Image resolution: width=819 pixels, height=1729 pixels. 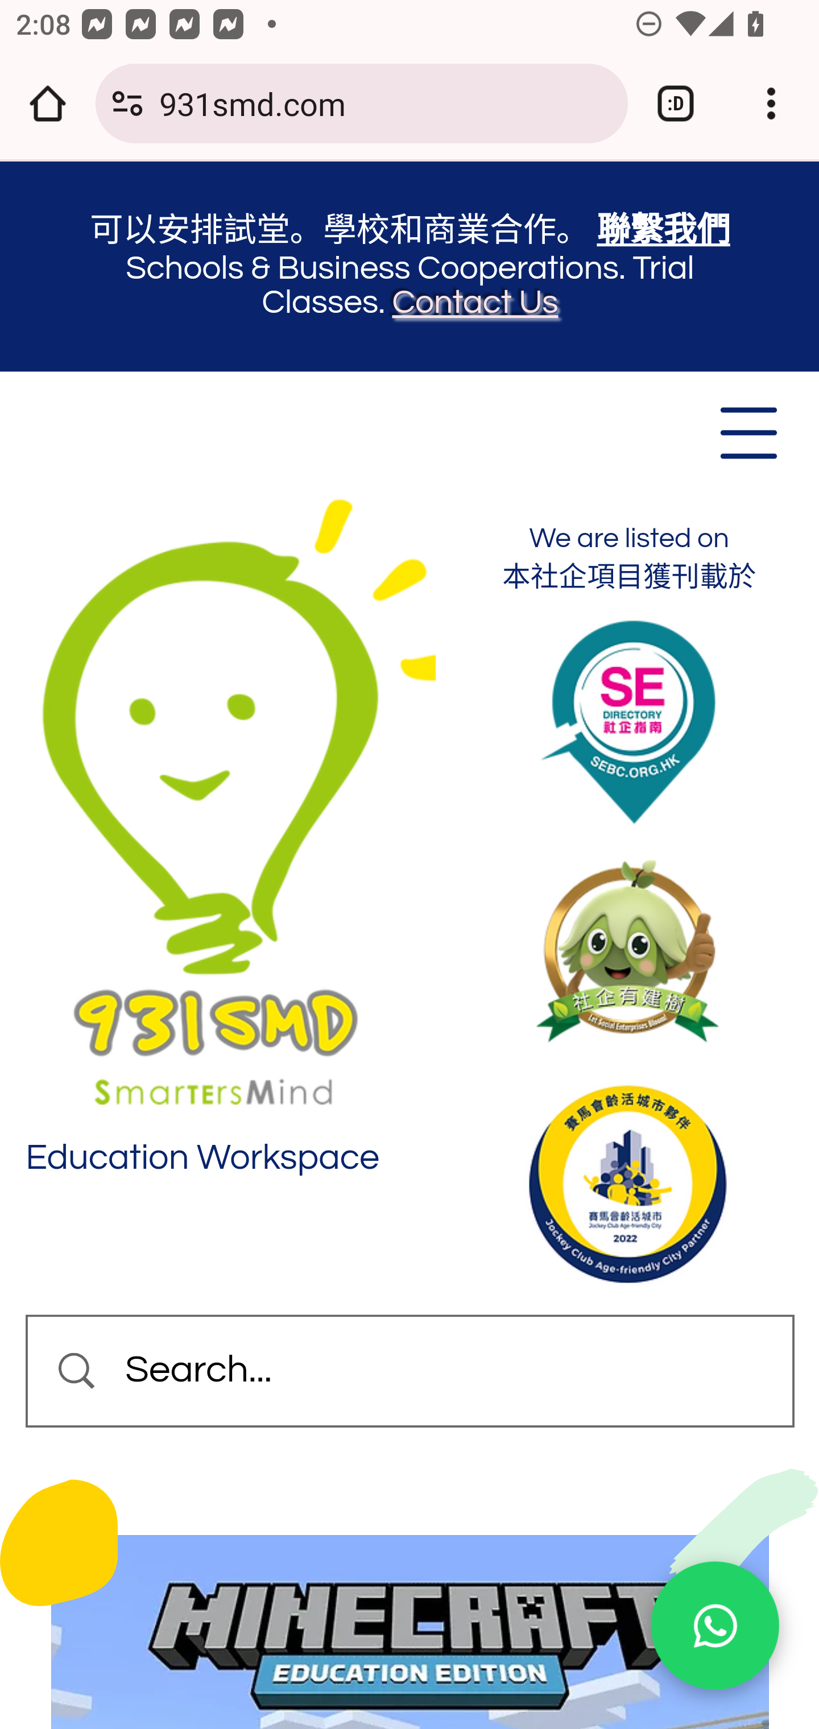 What do you see at coordinates (771, 104) in the screenshot?
I see `Customize and control Google Chrome` at bounding box center [771, 104].